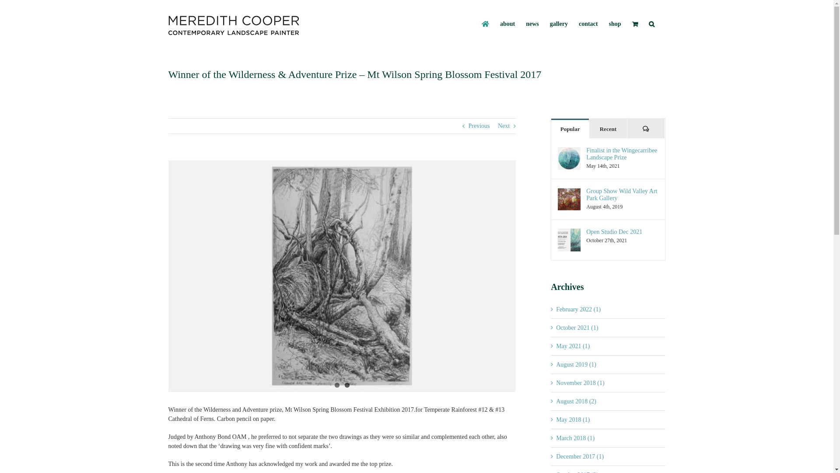  What do you see at coordinates (559, 24) in the screenshot?
I see `gallery` at bounding box center [559, 24].